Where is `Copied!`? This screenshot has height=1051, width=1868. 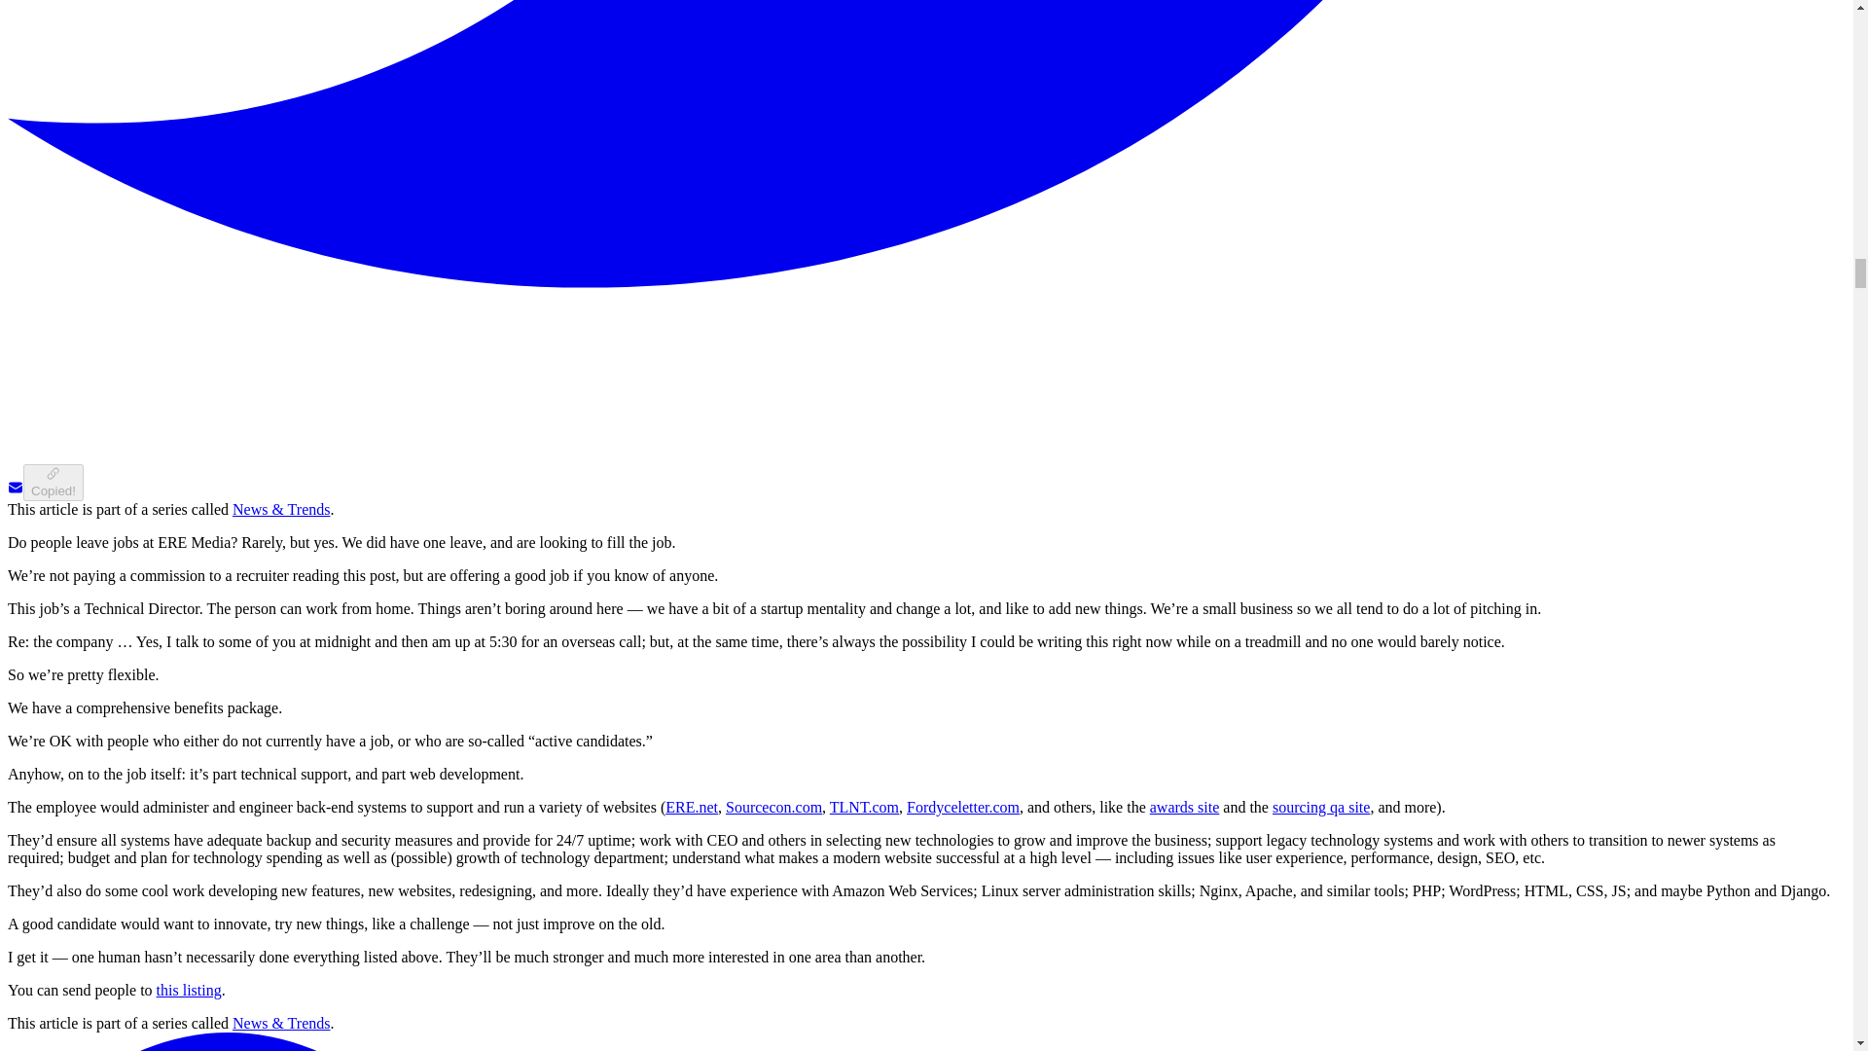
Copied! is located at coordinates (53, 483).